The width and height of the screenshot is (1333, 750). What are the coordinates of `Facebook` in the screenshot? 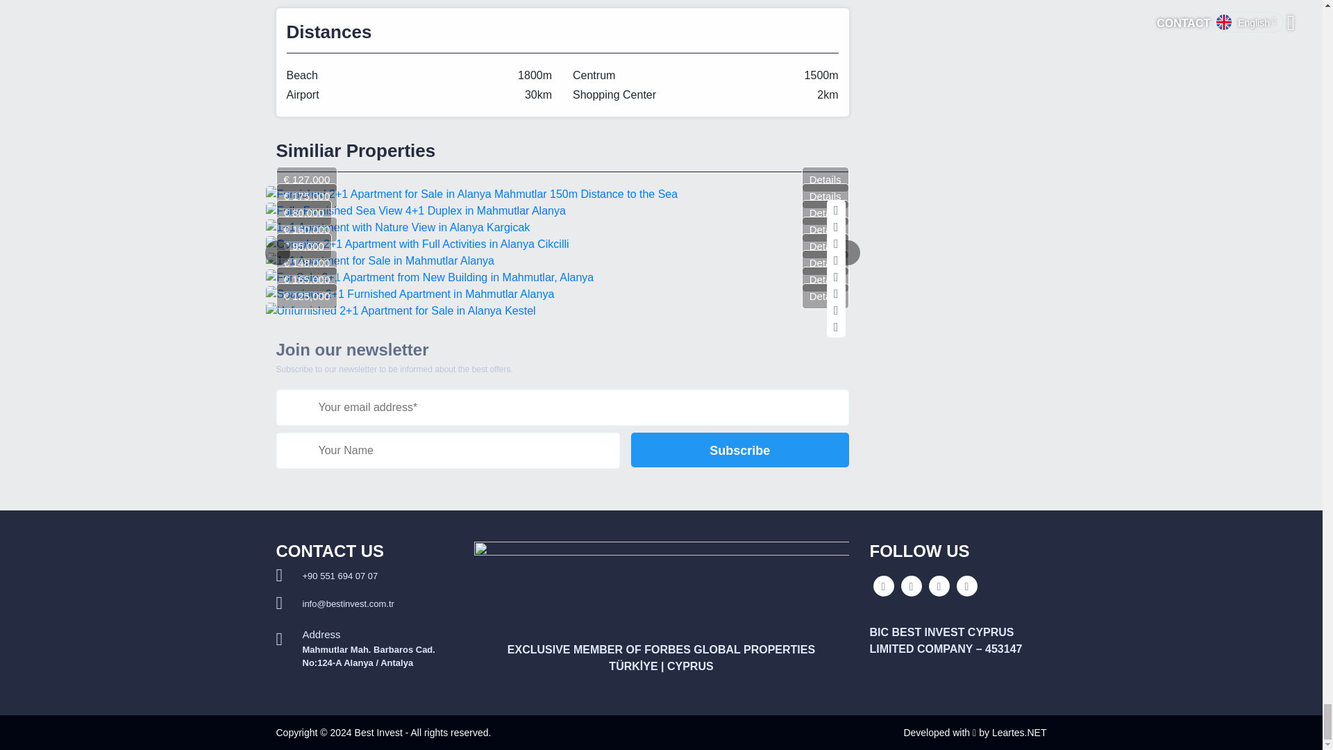 It's located at (883, 586).